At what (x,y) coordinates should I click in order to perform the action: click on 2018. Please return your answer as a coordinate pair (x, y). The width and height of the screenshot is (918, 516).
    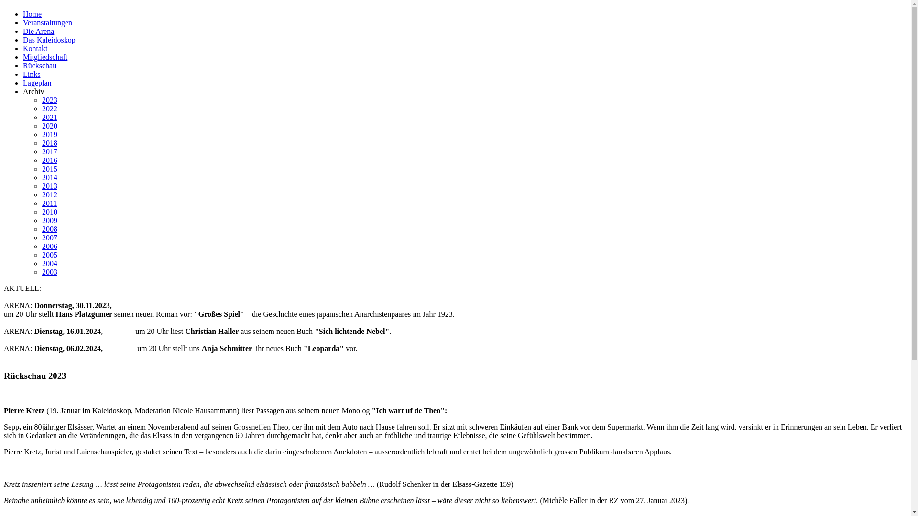
    Looking at the image, I should click on (50, 143).